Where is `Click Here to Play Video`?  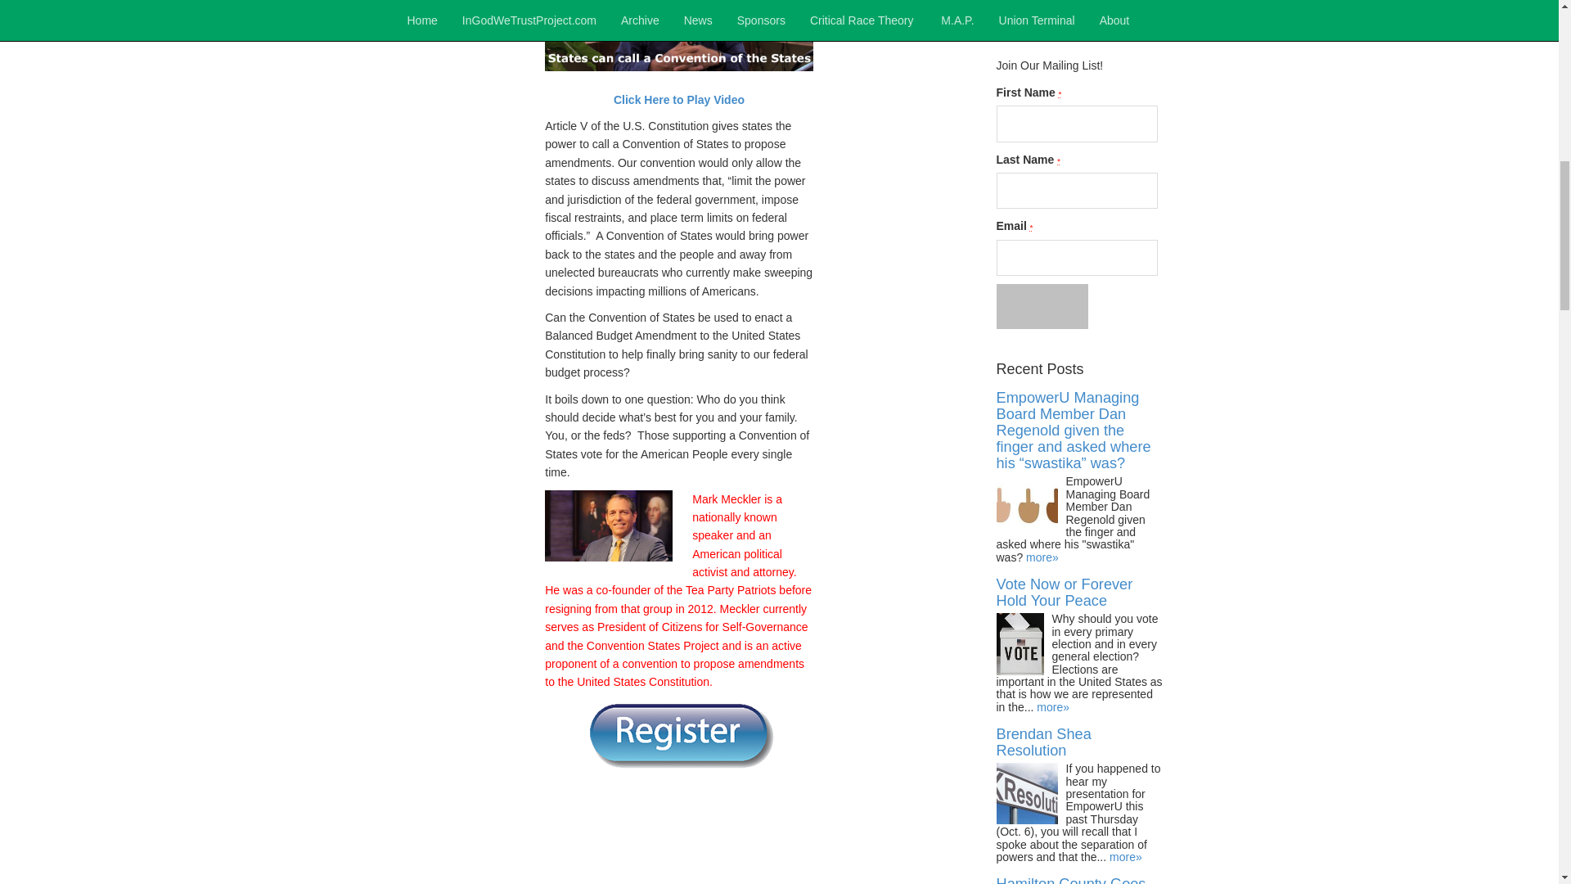
Click Here to Play Video is located at coordinates (679, 100).